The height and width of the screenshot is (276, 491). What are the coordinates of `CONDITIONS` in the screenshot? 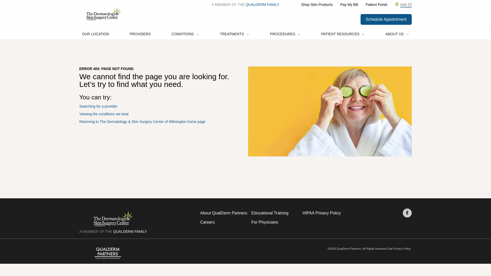 It's located at (185, 34).